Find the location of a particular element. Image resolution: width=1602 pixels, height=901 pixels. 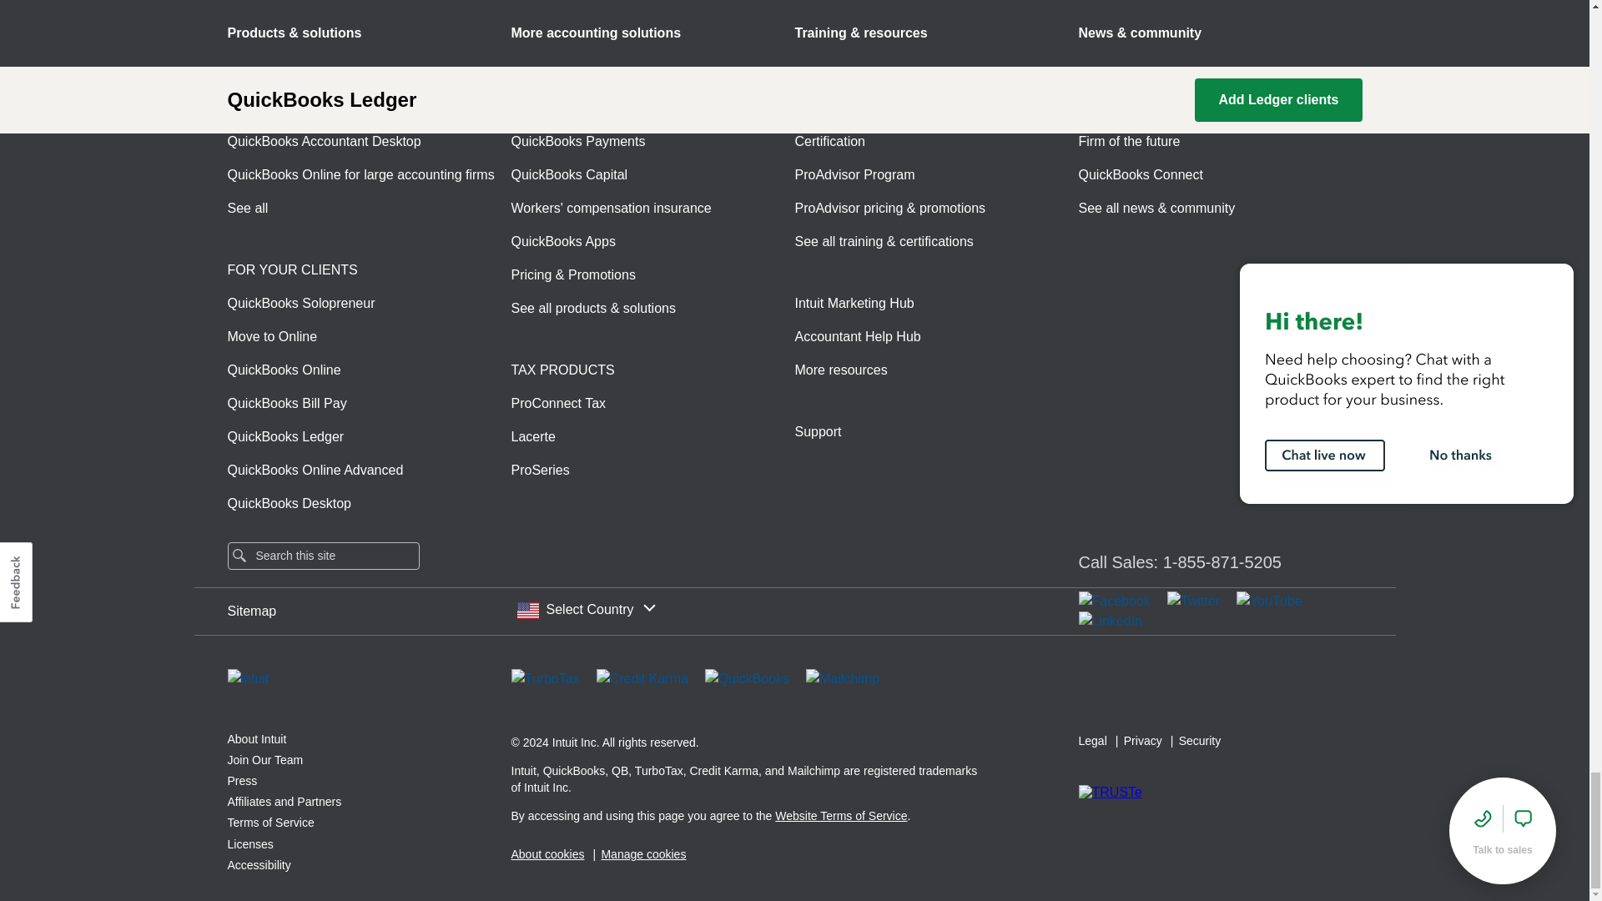

QuickBooks Online Accountant is located at coordinates (319, 108).